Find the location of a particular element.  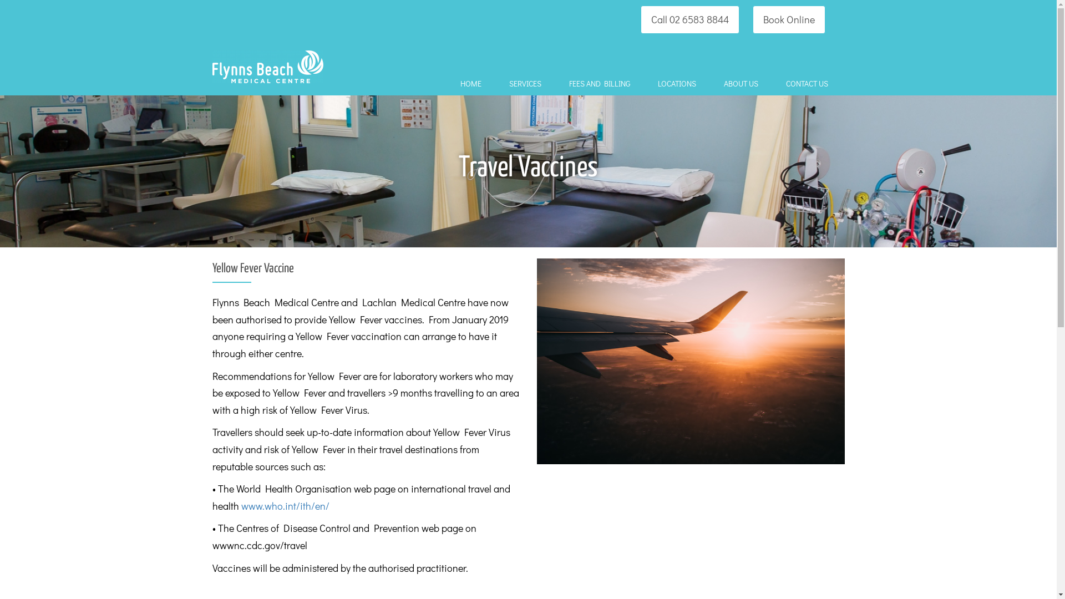

FEES AND BILLING is located at coordinates (602, 84).